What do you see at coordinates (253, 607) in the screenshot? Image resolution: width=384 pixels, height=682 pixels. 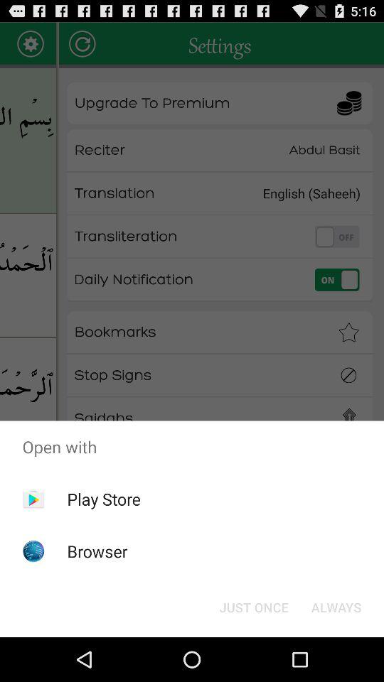 I see `turn on just once icon` at bounding box center [253, 607].